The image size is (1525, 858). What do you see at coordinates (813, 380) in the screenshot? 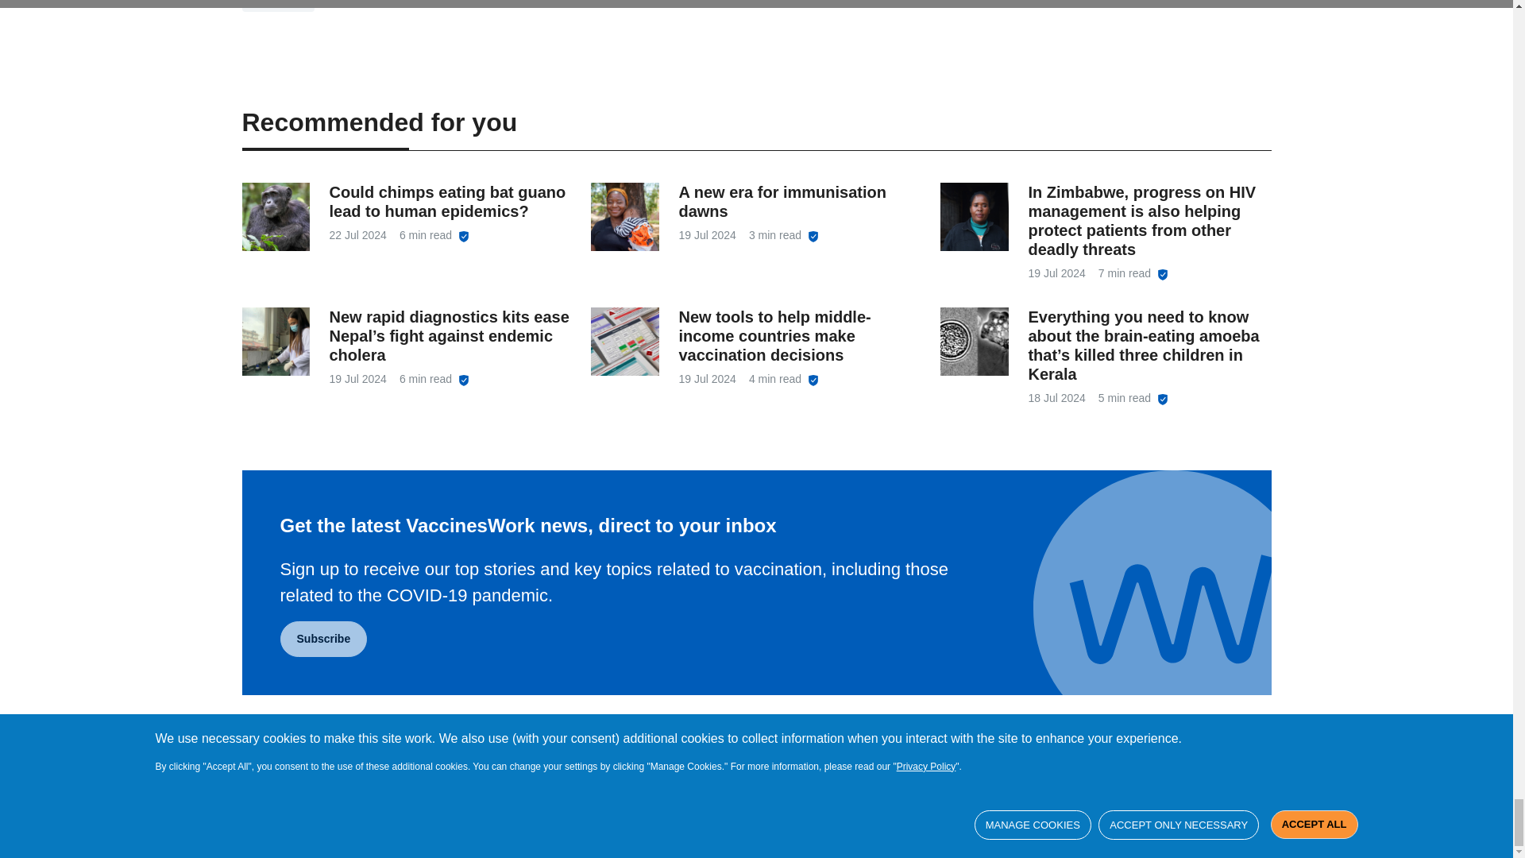
I see `verified` at bounding box center [813, 380].